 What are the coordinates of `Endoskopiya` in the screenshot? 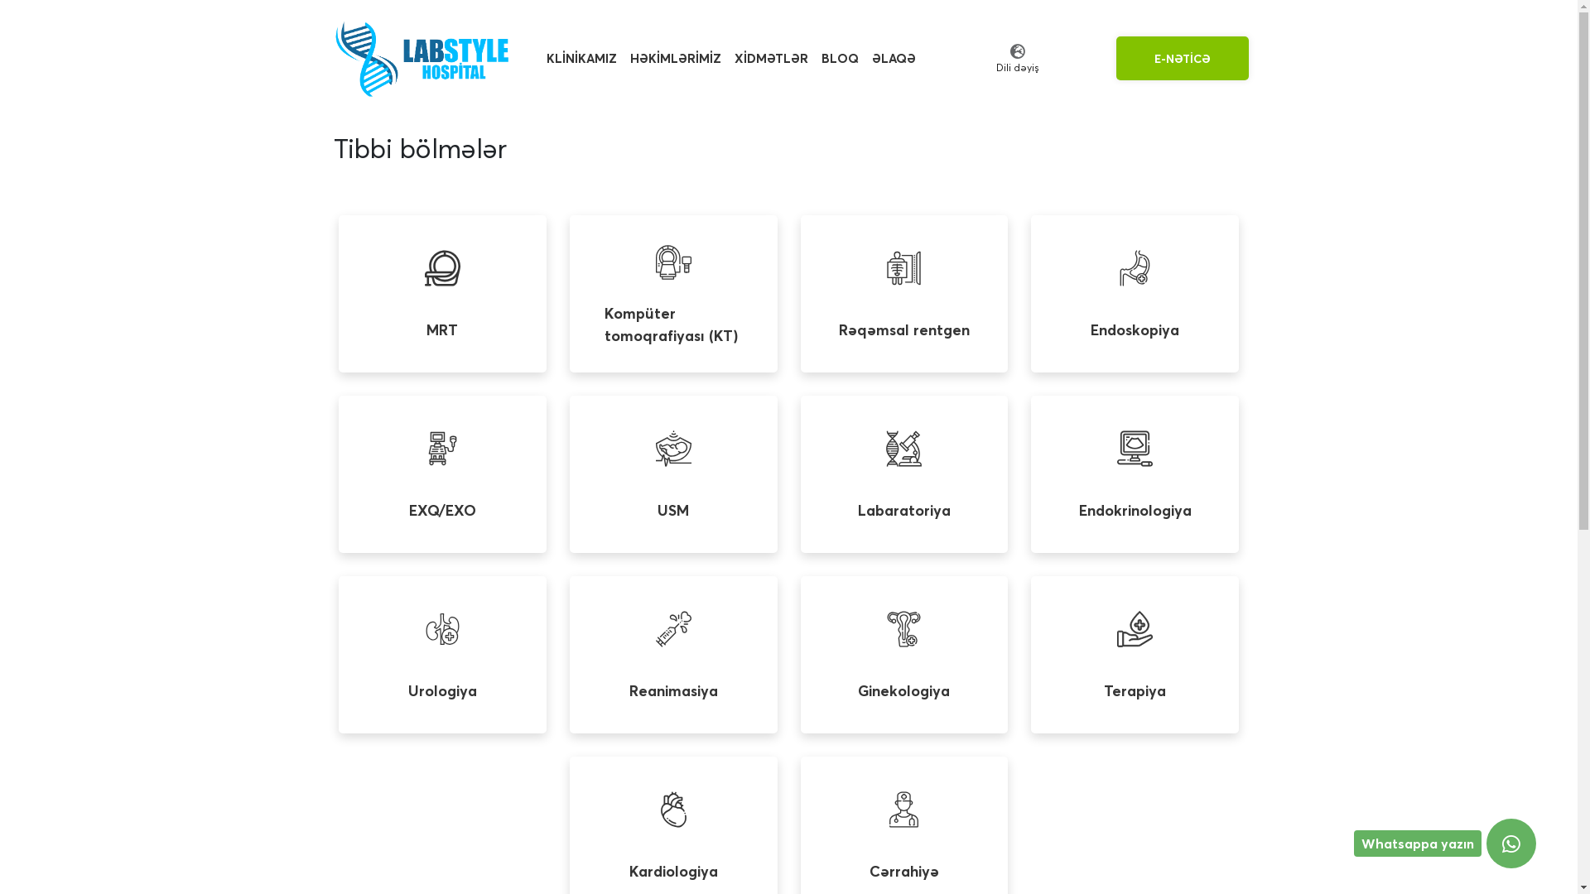 It's located at (1135, 294).